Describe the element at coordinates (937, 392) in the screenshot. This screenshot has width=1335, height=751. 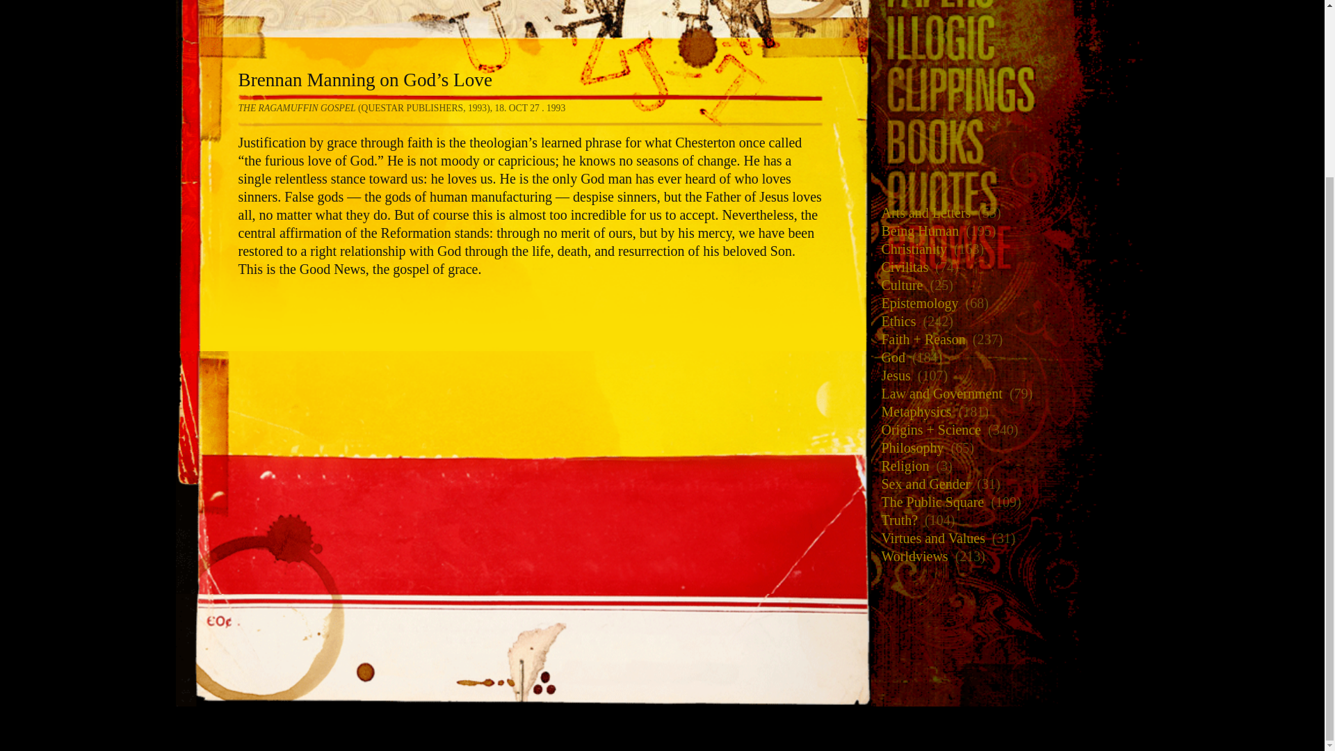
I see `Law and Government` at that location.